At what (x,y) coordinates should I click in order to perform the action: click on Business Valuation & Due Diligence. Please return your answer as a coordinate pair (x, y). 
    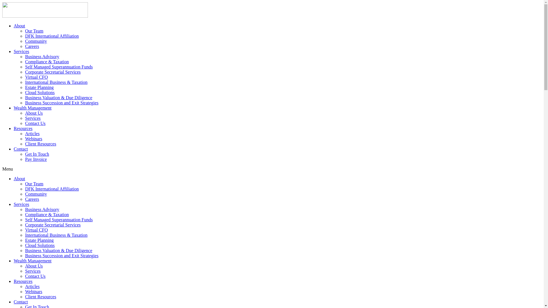
    Looking at the image, I should click on (59, 98).